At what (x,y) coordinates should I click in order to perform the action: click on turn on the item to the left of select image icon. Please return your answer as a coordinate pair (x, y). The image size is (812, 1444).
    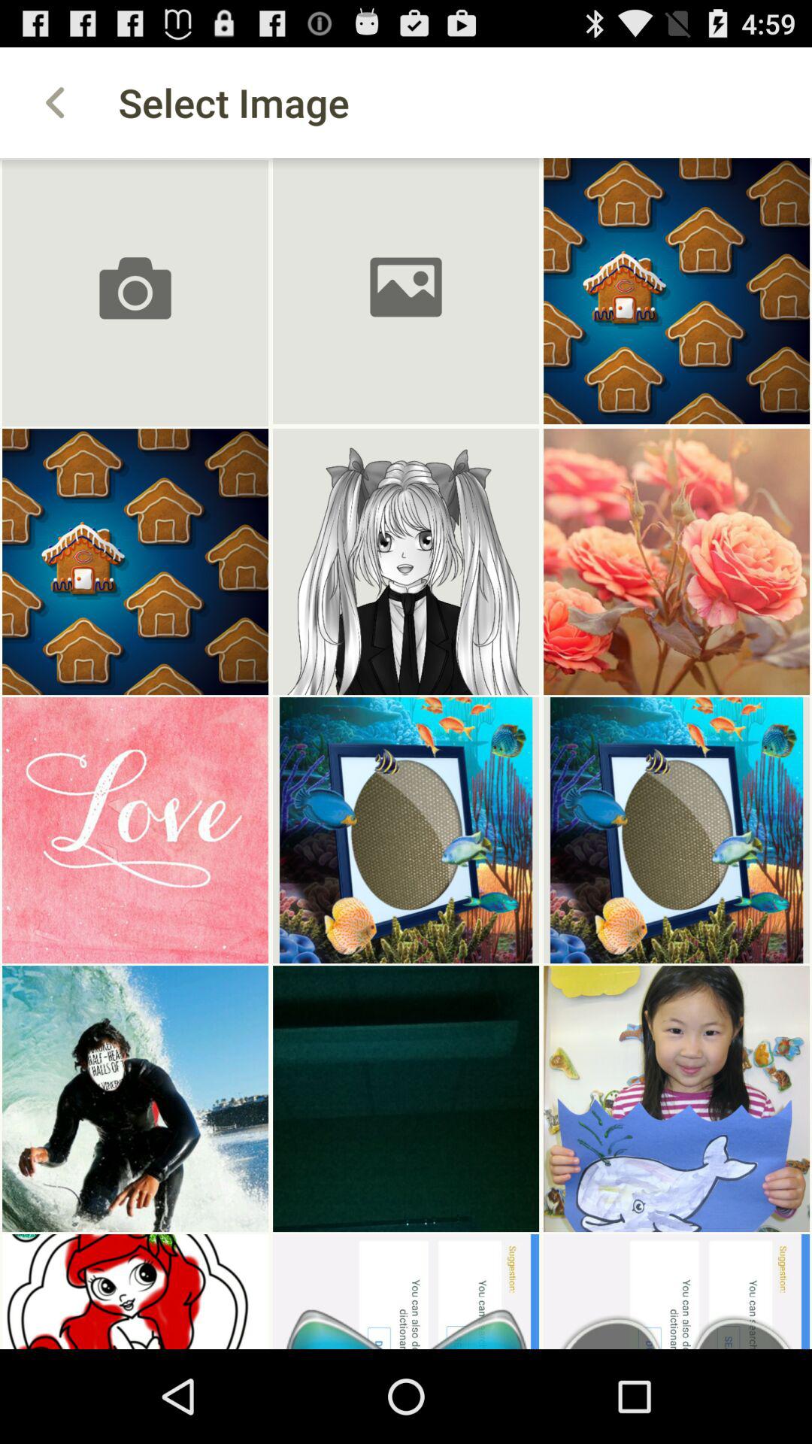
    Looking at the image, I should click on (55, 102).